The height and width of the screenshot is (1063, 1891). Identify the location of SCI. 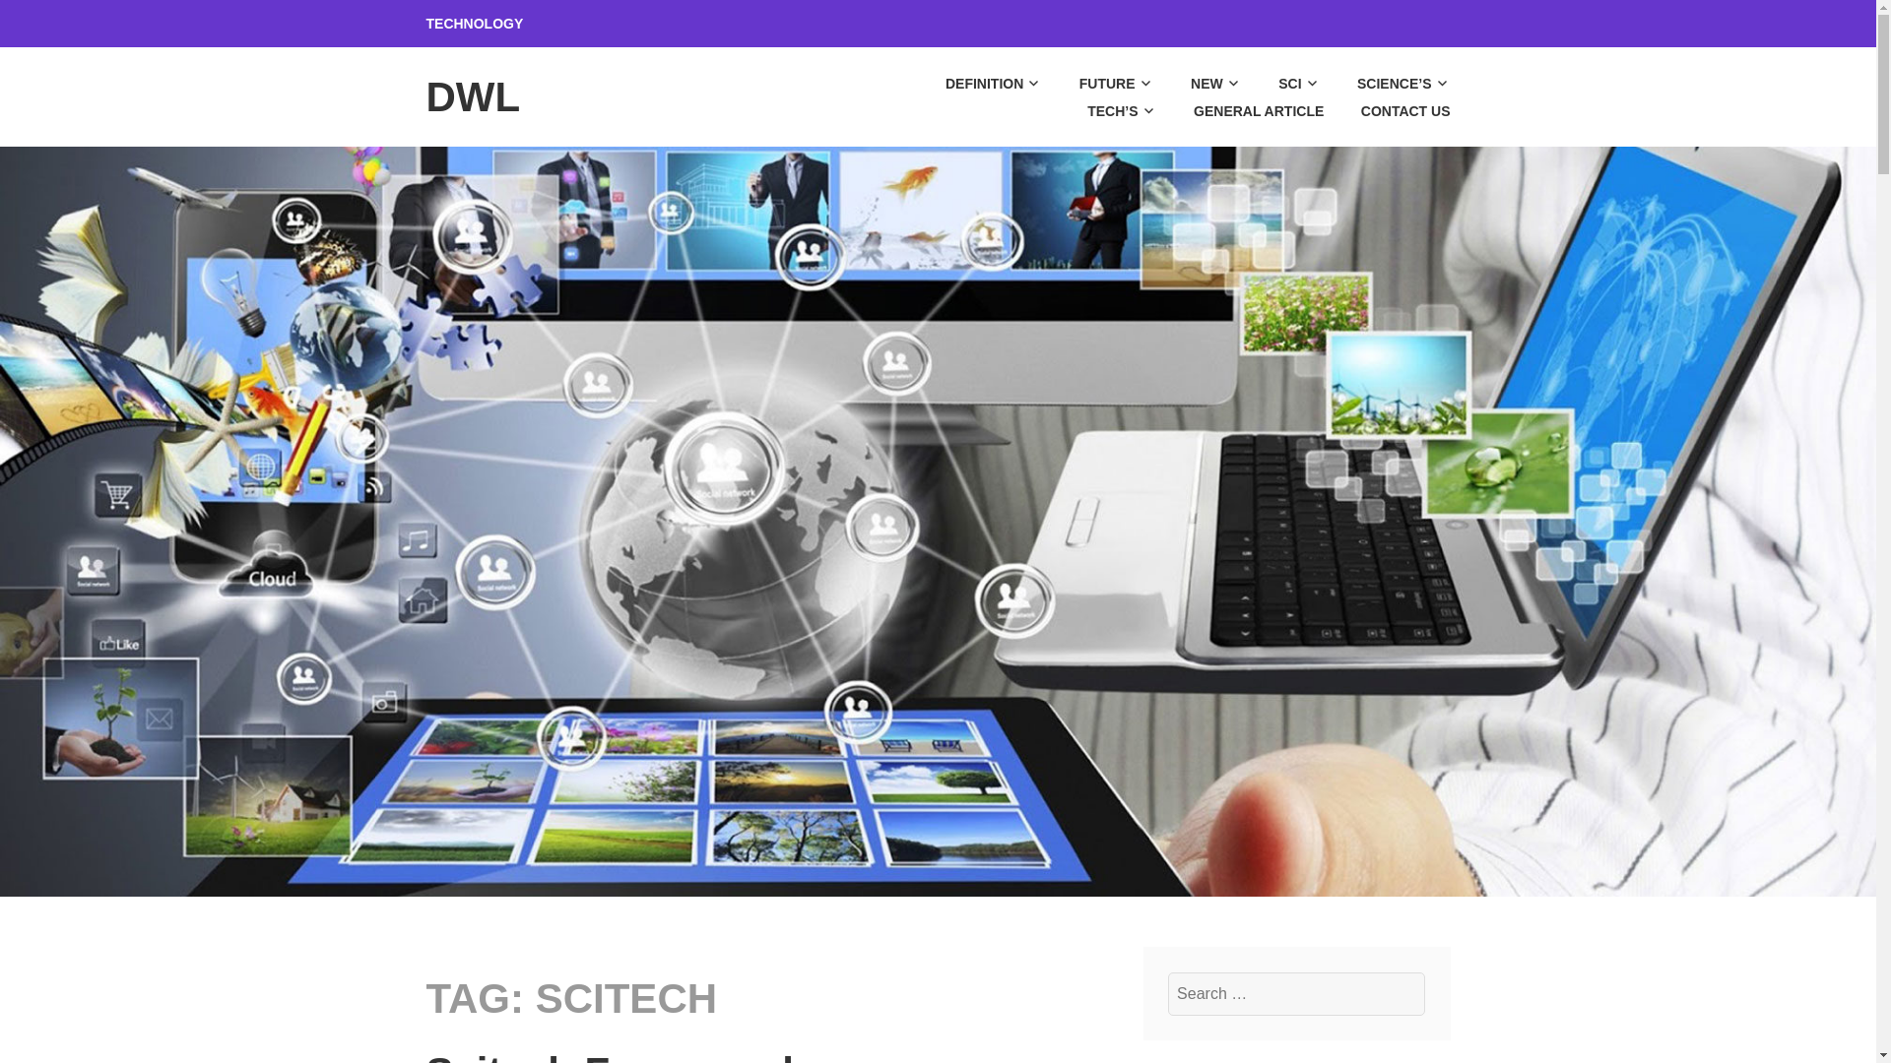
(1282, 84).